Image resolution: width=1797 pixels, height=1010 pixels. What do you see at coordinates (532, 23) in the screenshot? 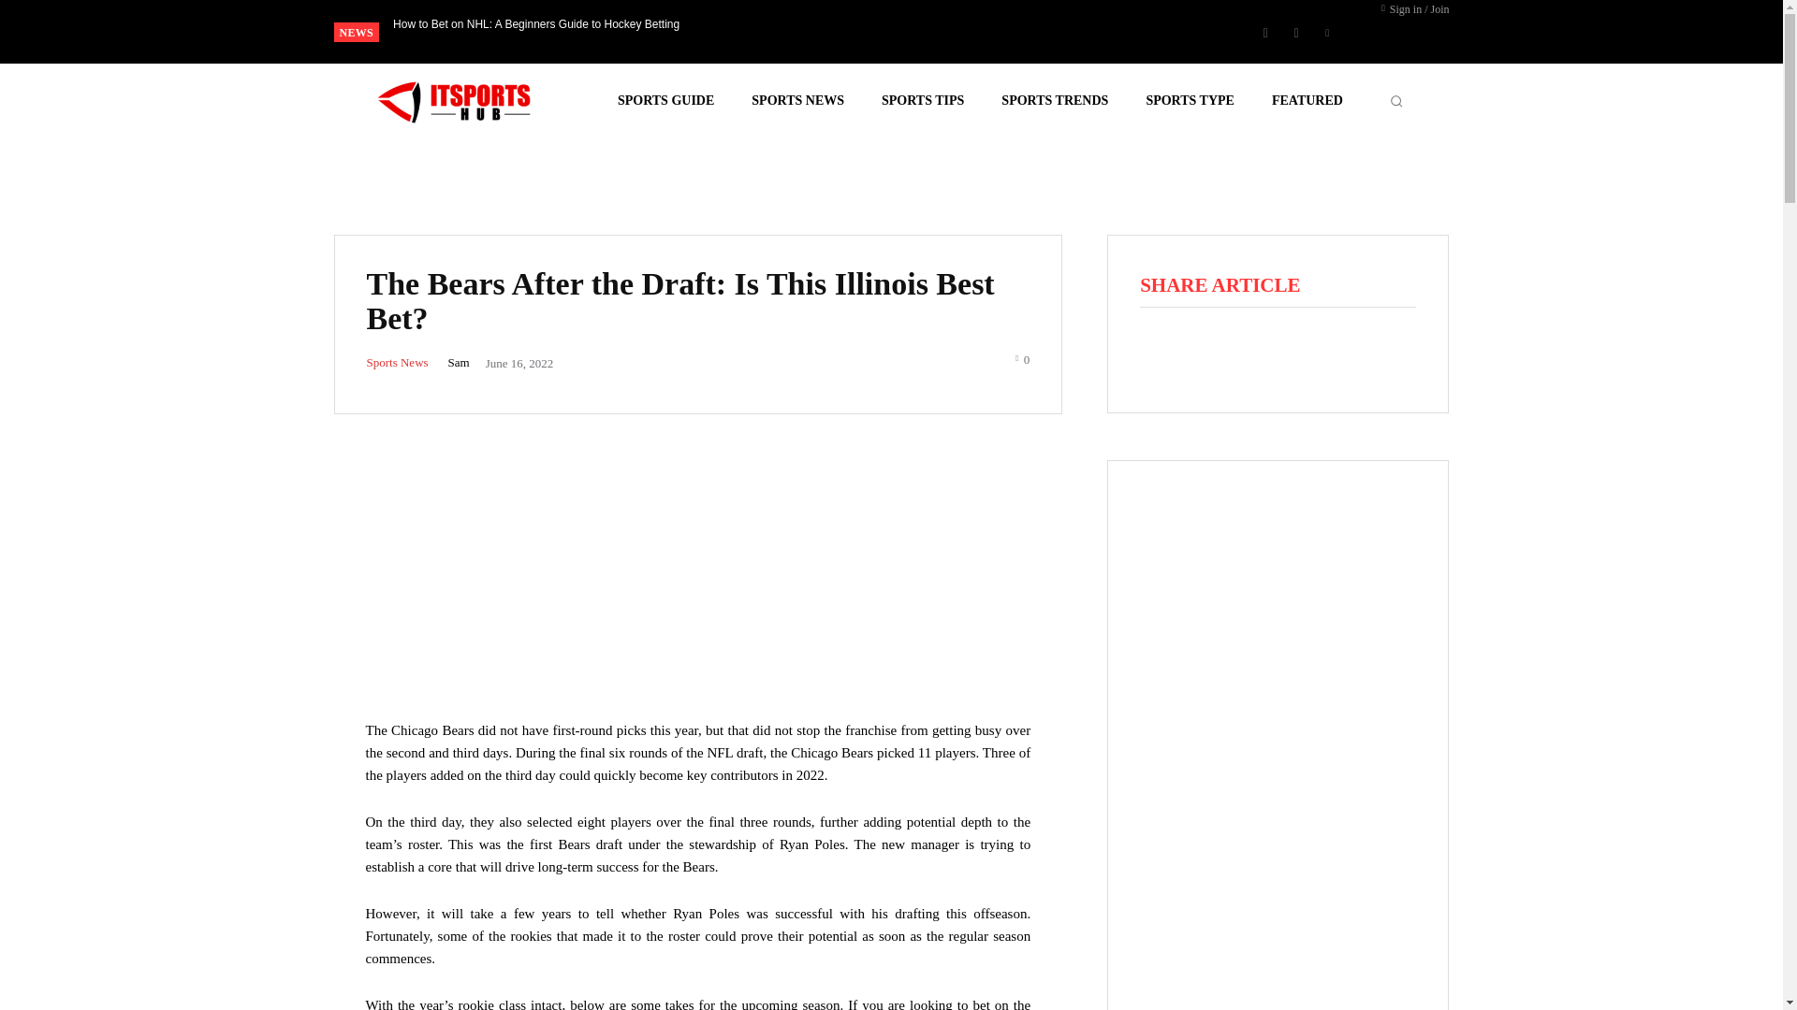
I see `The Economics Of Horse Races: Owners, Trainers, And Bettors` at bounding box center [532, 23].